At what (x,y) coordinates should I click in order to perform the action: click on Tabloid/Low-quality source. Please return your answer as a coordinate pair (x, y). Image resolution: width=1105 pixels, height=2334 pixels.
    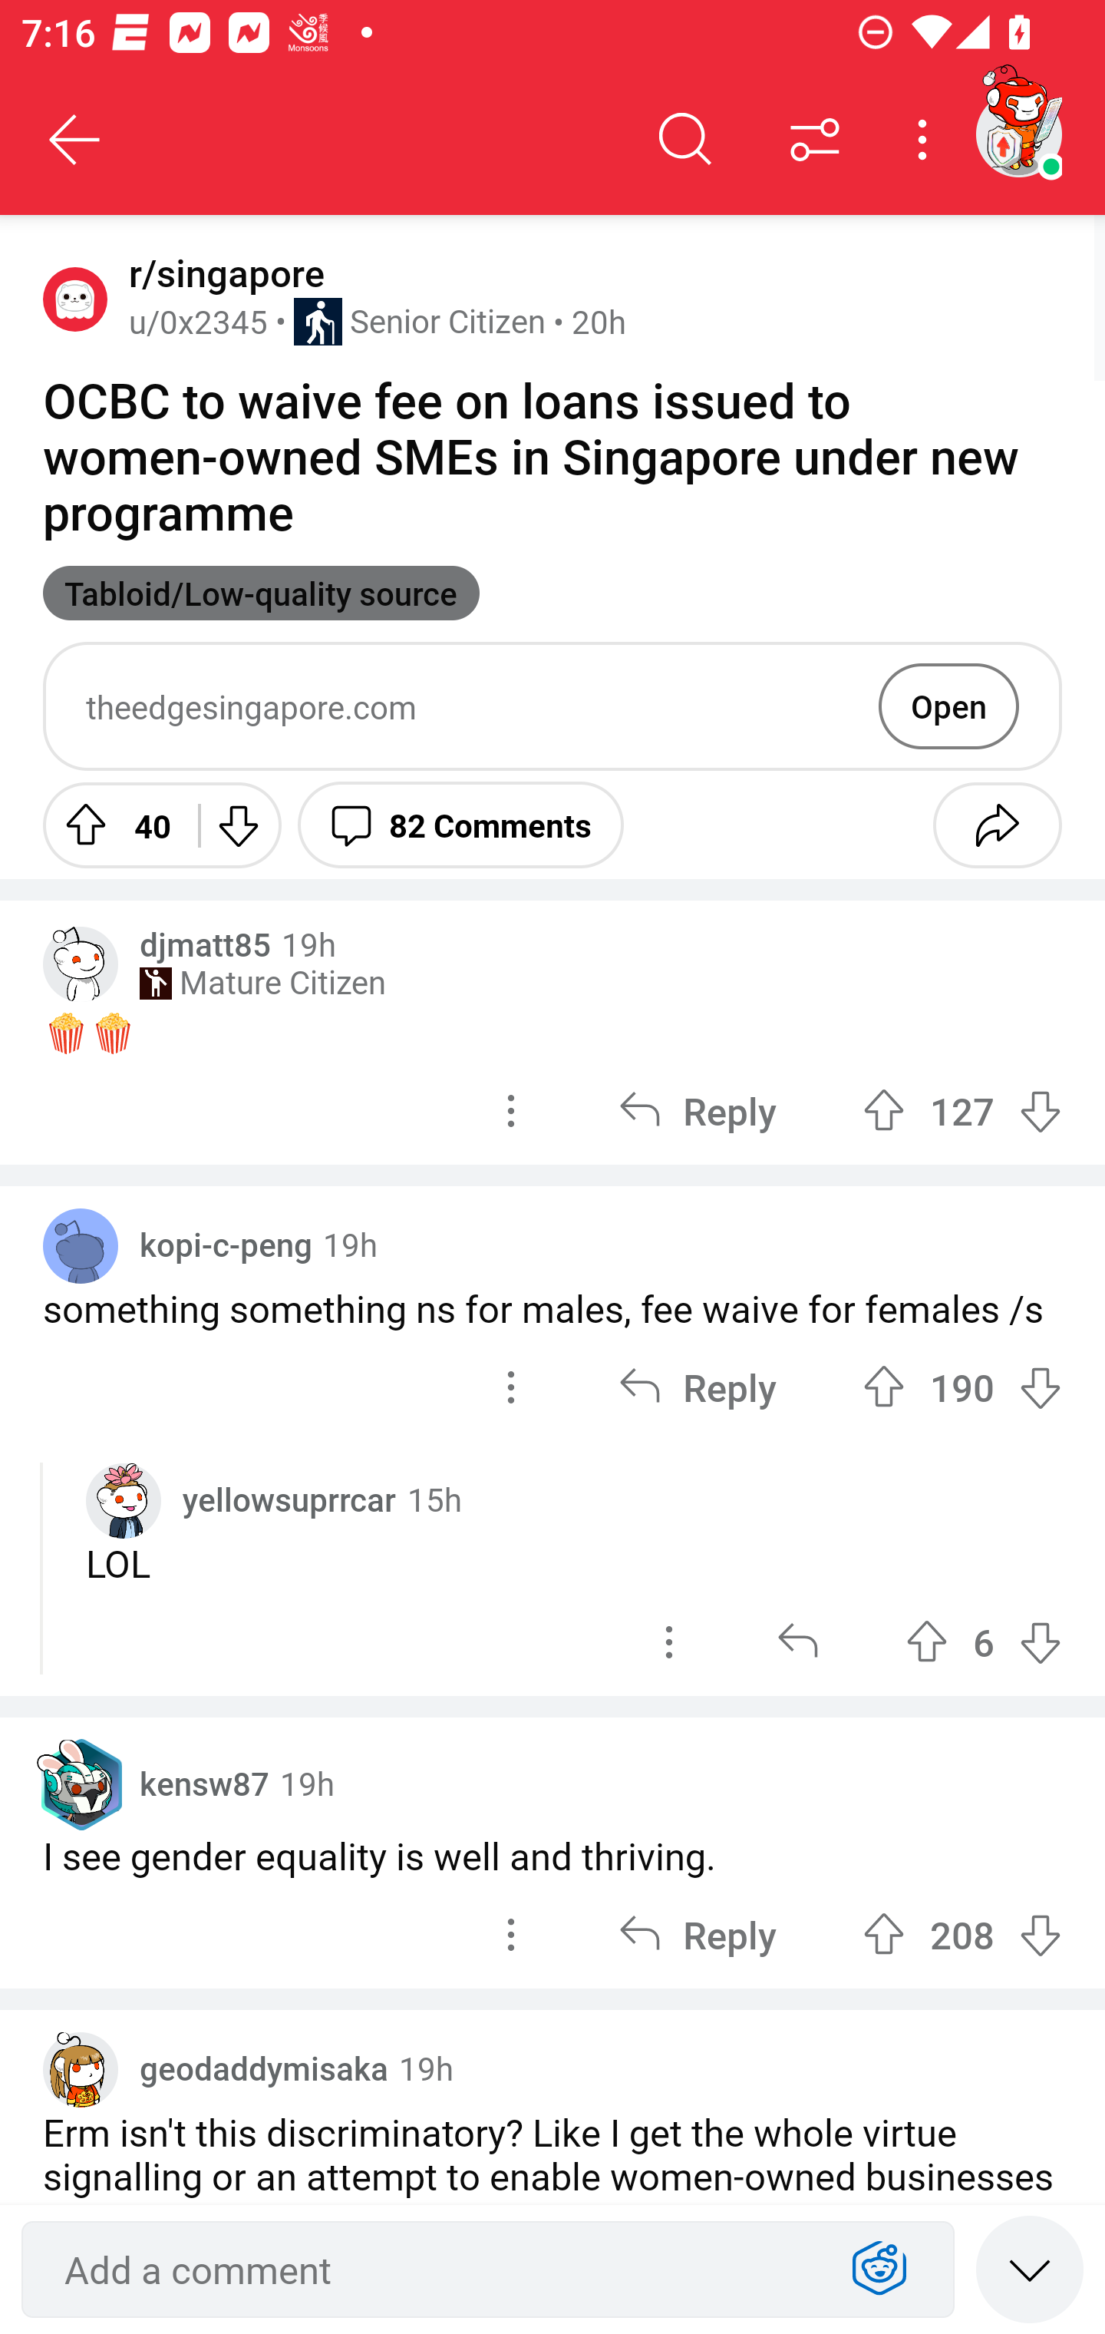
    Looking at the image, I should click on (261, 593).